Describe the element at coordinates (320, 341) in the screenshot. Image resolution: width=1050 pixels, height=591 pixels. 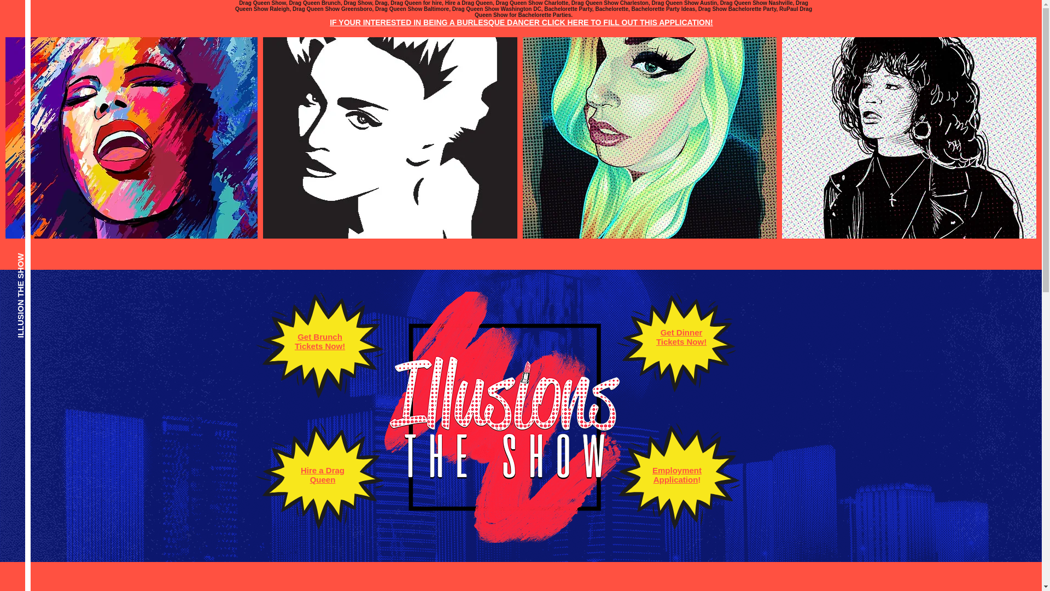
I see `Get Brunch Tickets Now!` at that location.